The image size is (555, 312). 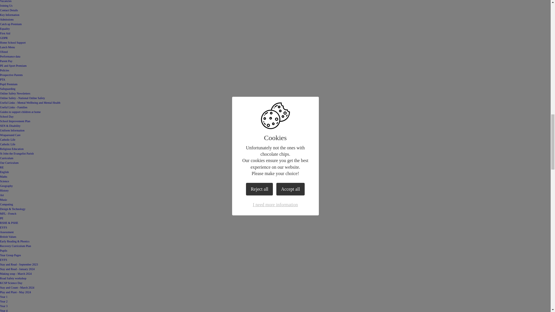 I want to click on Catch up Premium, so click(x=11, y=24).